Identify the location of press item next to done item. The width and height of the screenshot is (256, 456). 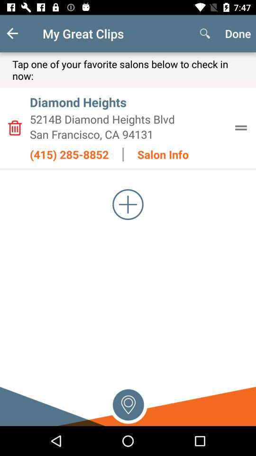
(205, 33).